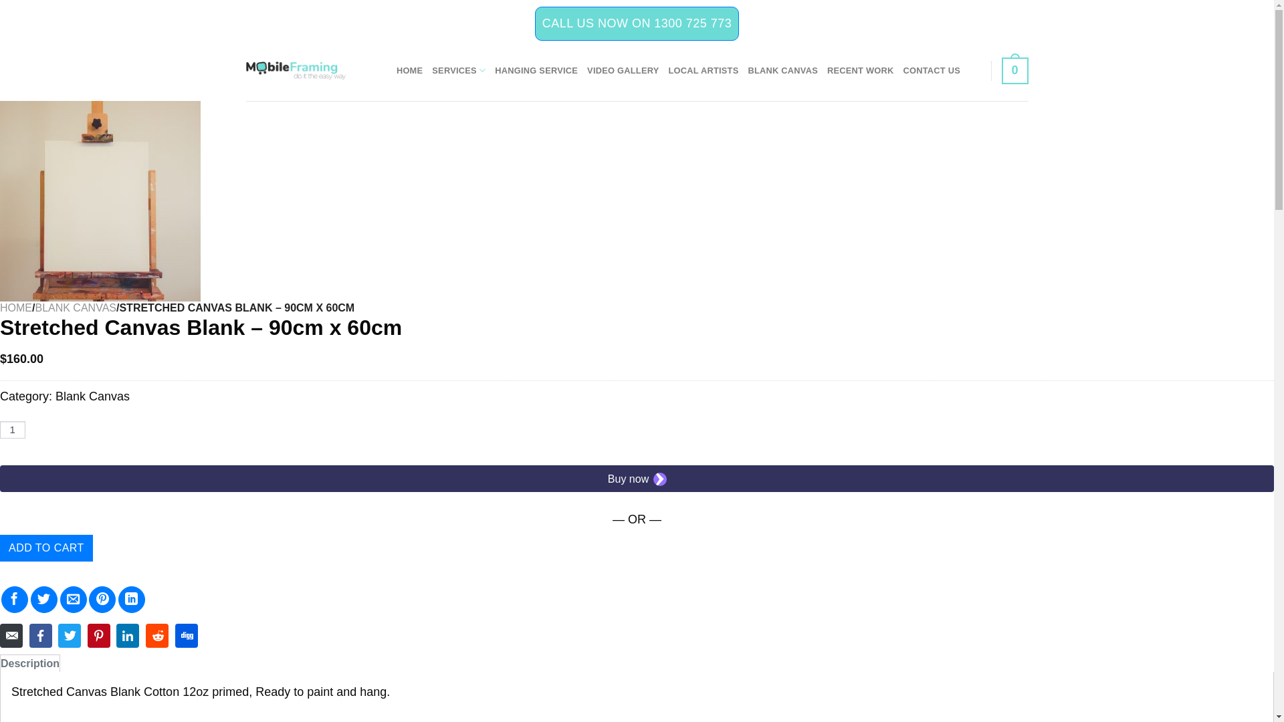  I want to click on HANGING SERVICE, so click(536, 71).